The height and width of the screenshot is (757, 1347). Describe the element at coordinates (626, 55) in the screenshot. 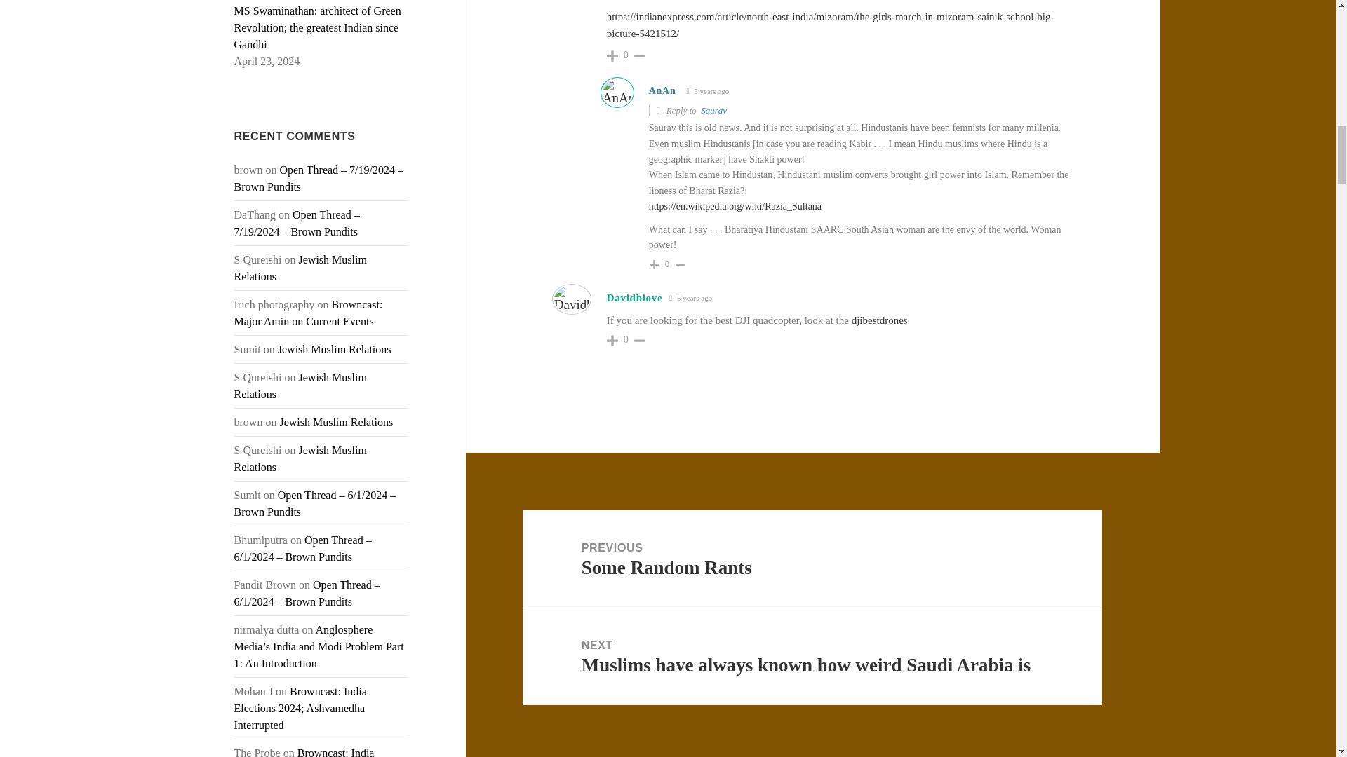

I see `0` at that location.